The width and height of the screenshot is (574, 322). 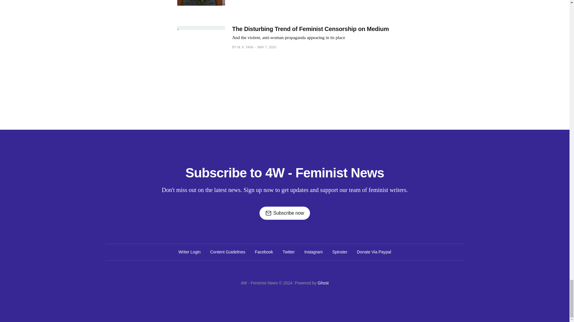 I want to click on Subscribe now, so click(x=285, y=213).